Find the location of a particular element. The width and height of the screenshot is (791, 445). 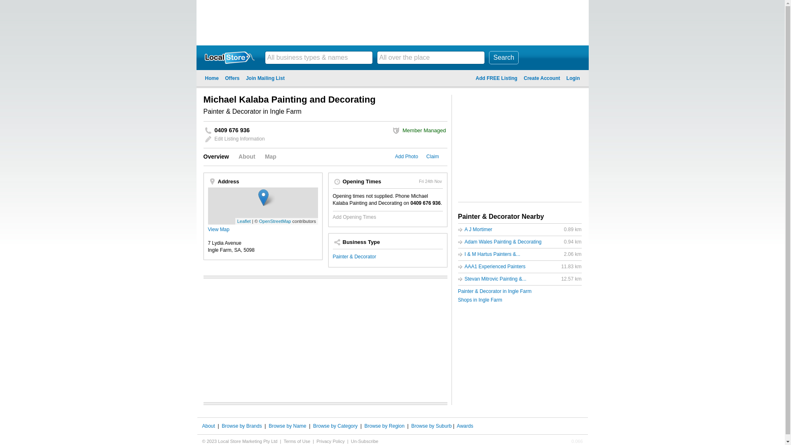

Add Opening Times is located at coordinates (354, 217).